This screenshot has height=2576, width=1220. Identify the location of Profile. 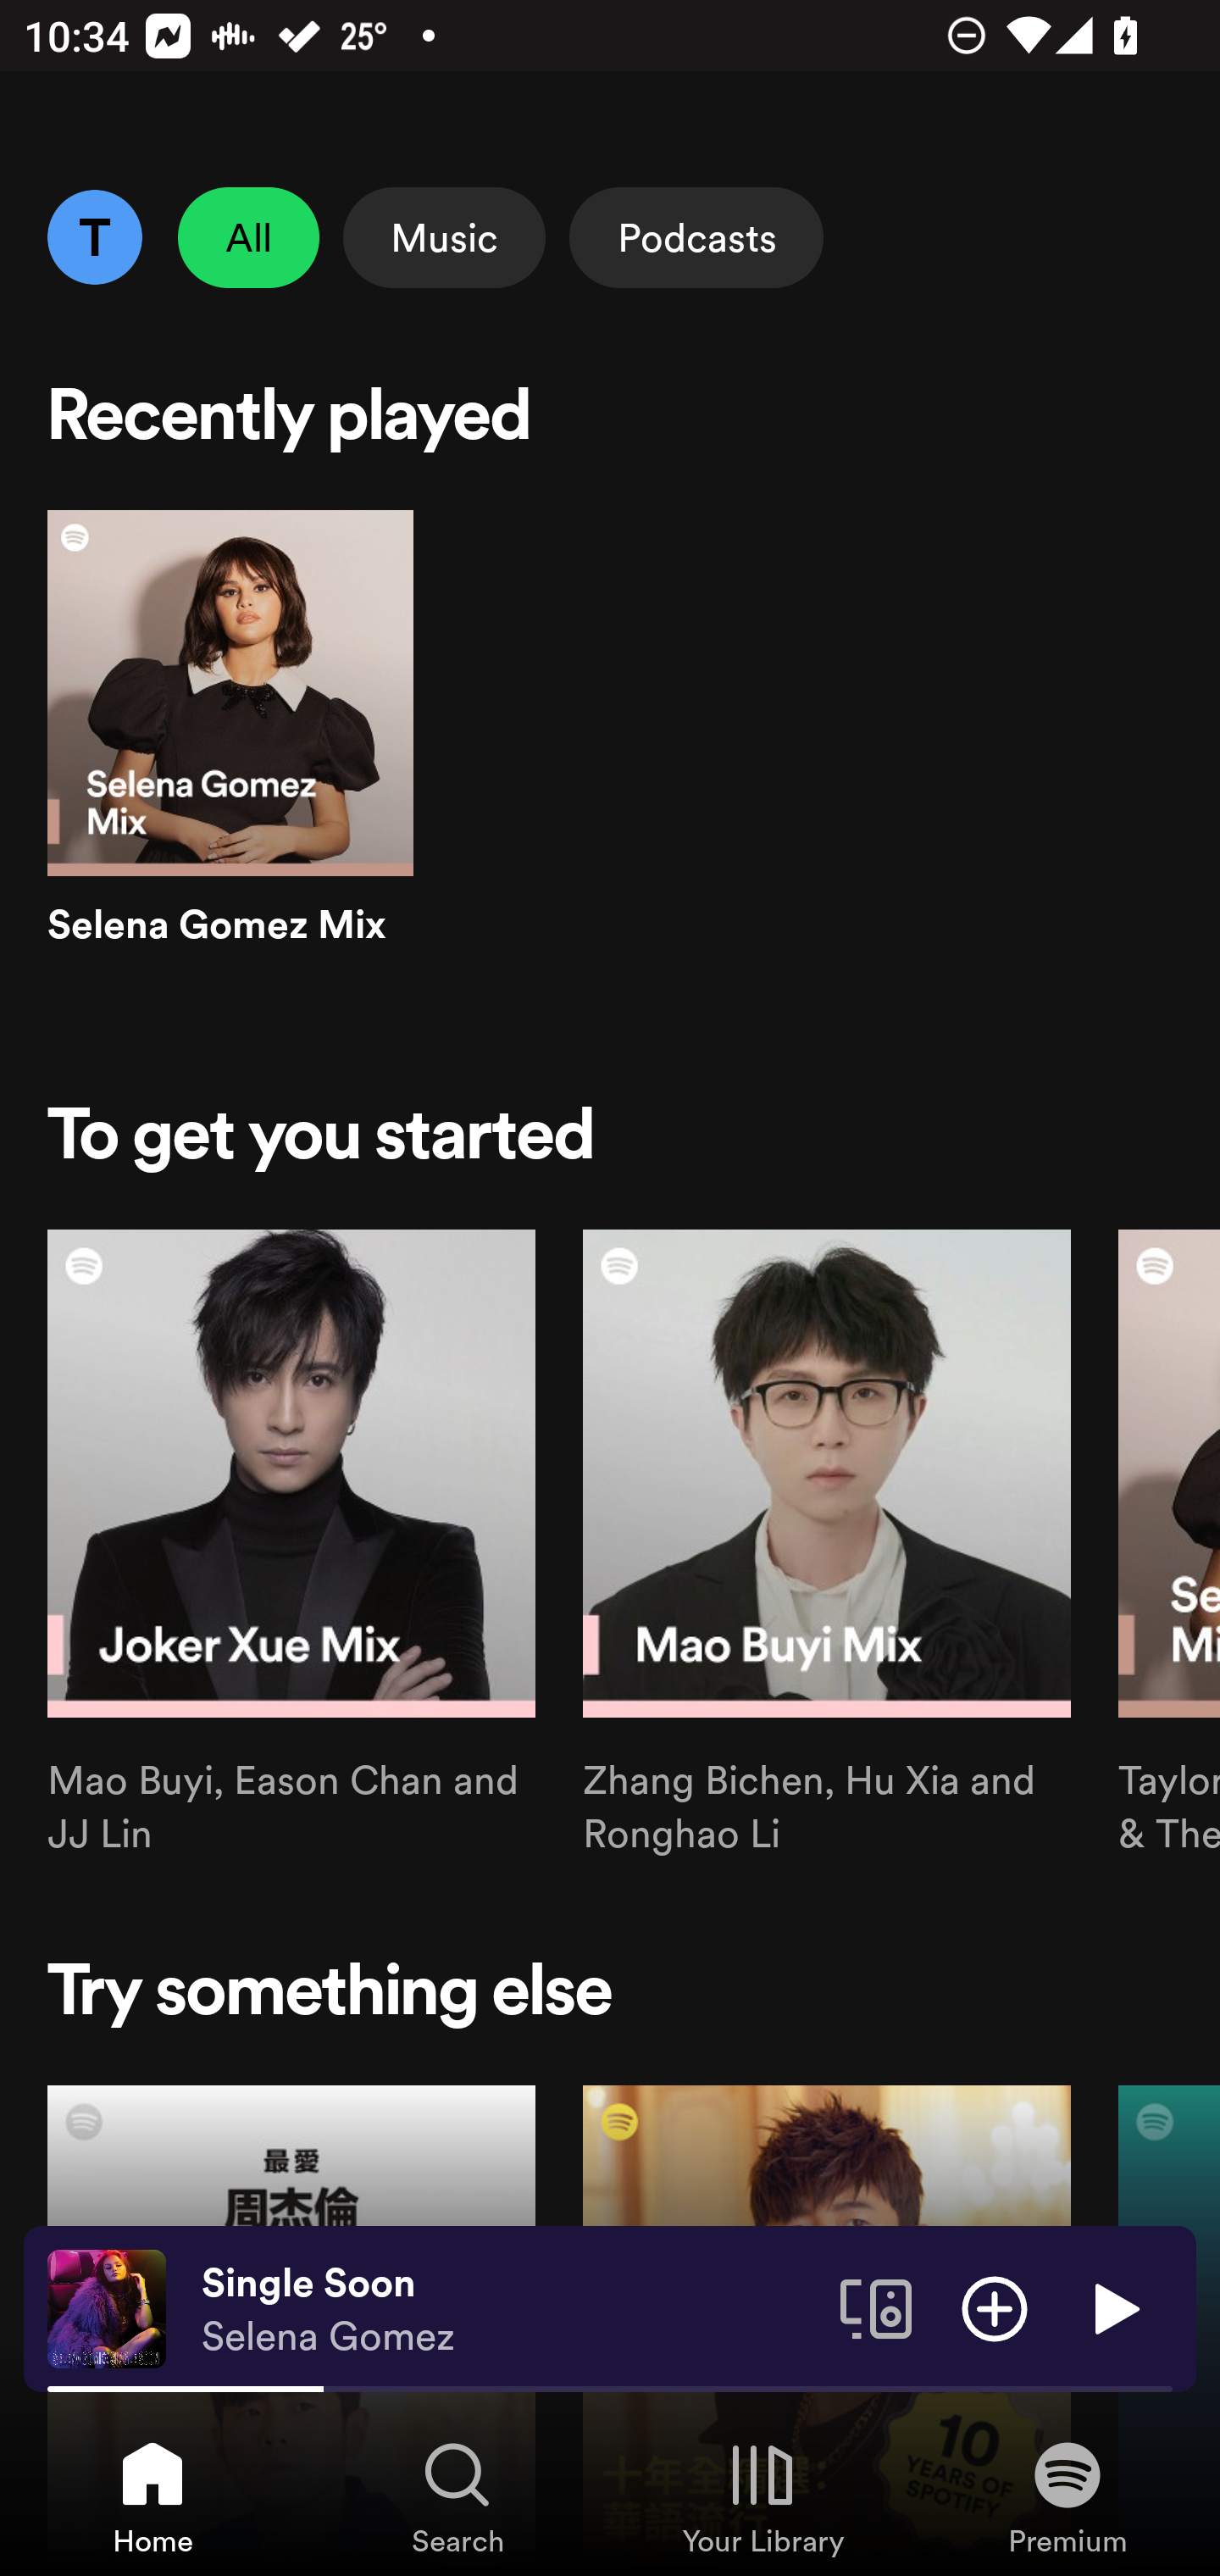
(94, 236).